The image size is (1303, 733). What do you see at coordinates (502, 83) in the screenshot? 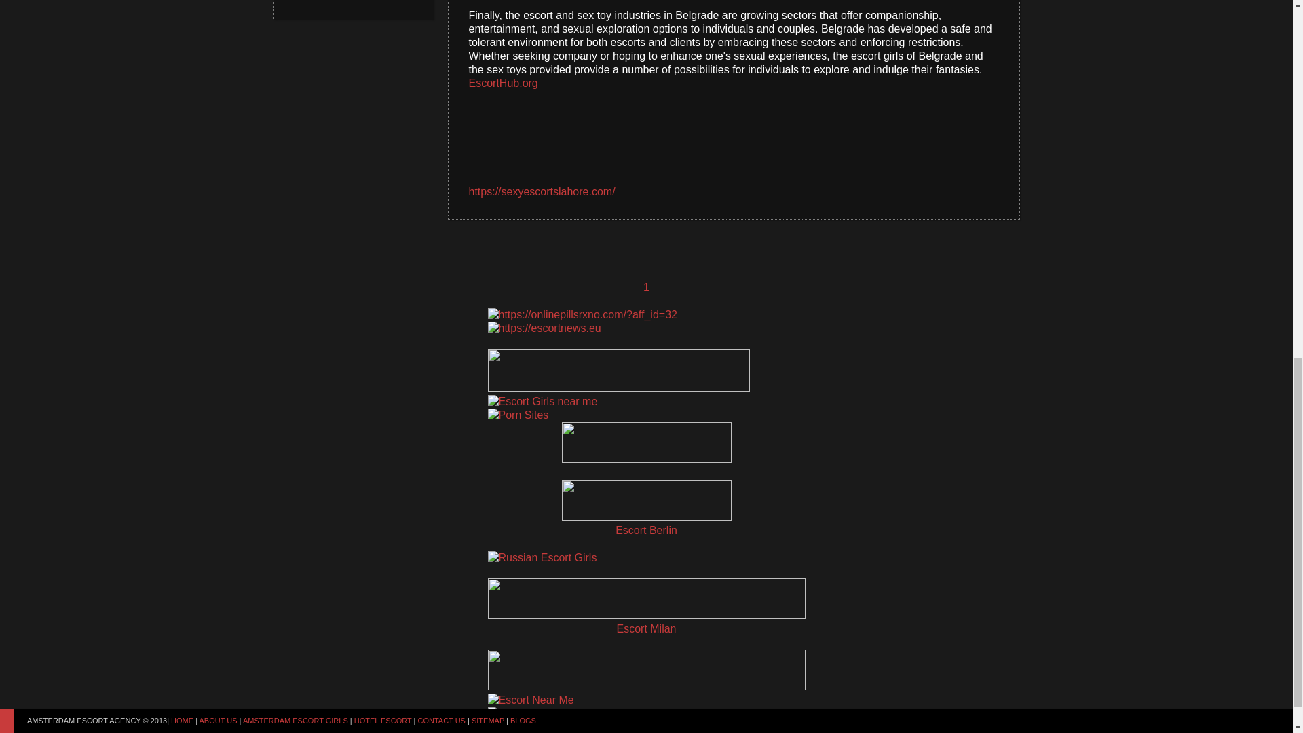
I see `EscortHub.org` at bounding box center [502, 83].